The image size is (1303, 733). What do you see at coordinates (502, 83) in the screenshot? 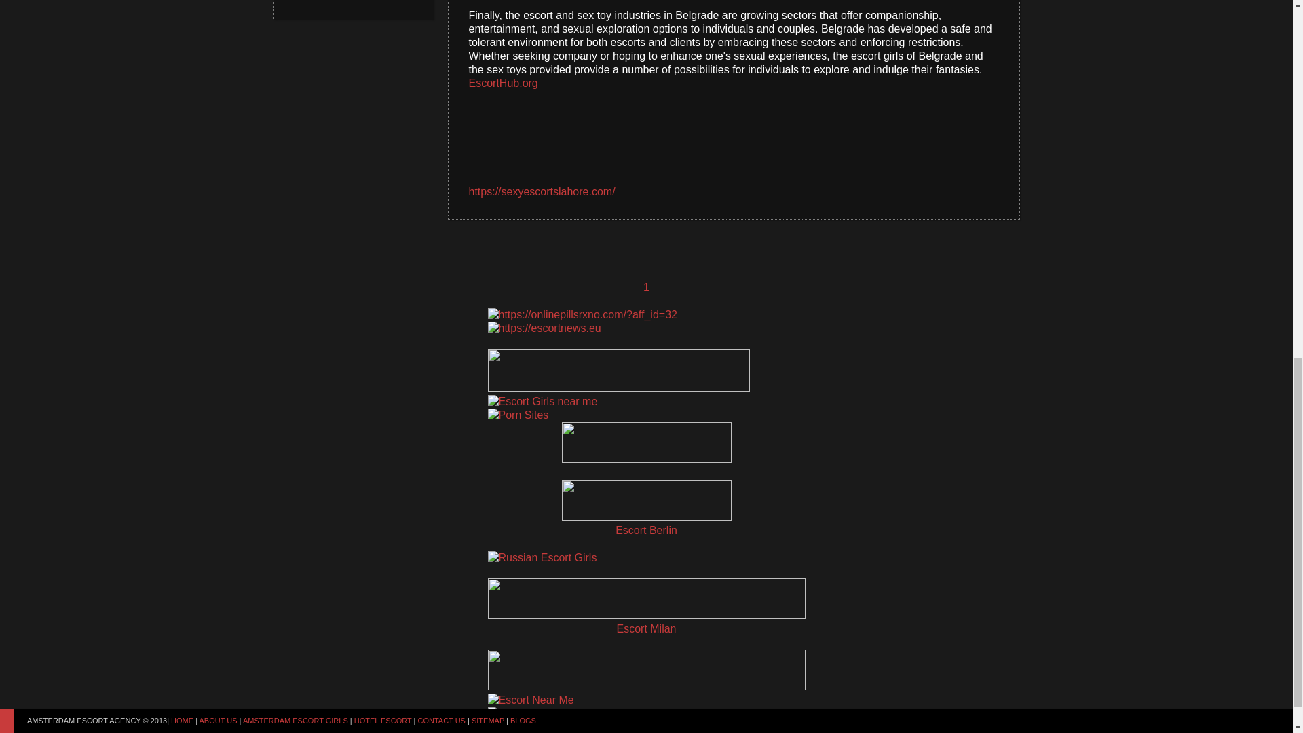
I see `EscortHub.org` at bounding box center [502, 83].